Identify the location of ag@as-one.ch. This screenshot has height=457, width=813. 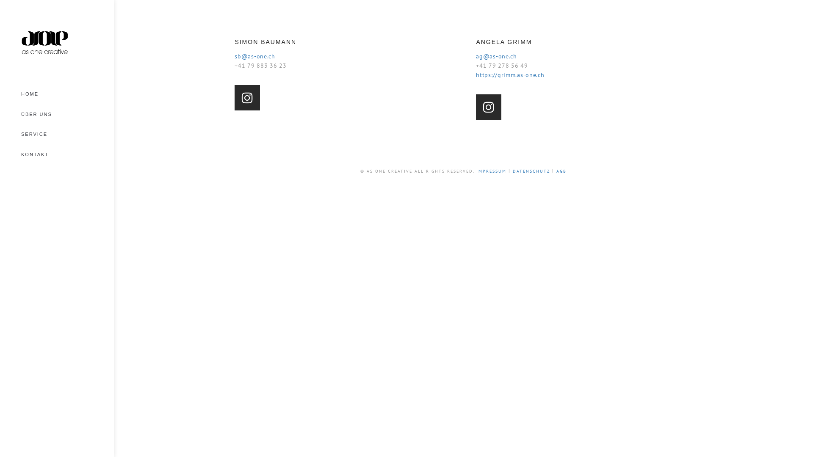
(496, 56).